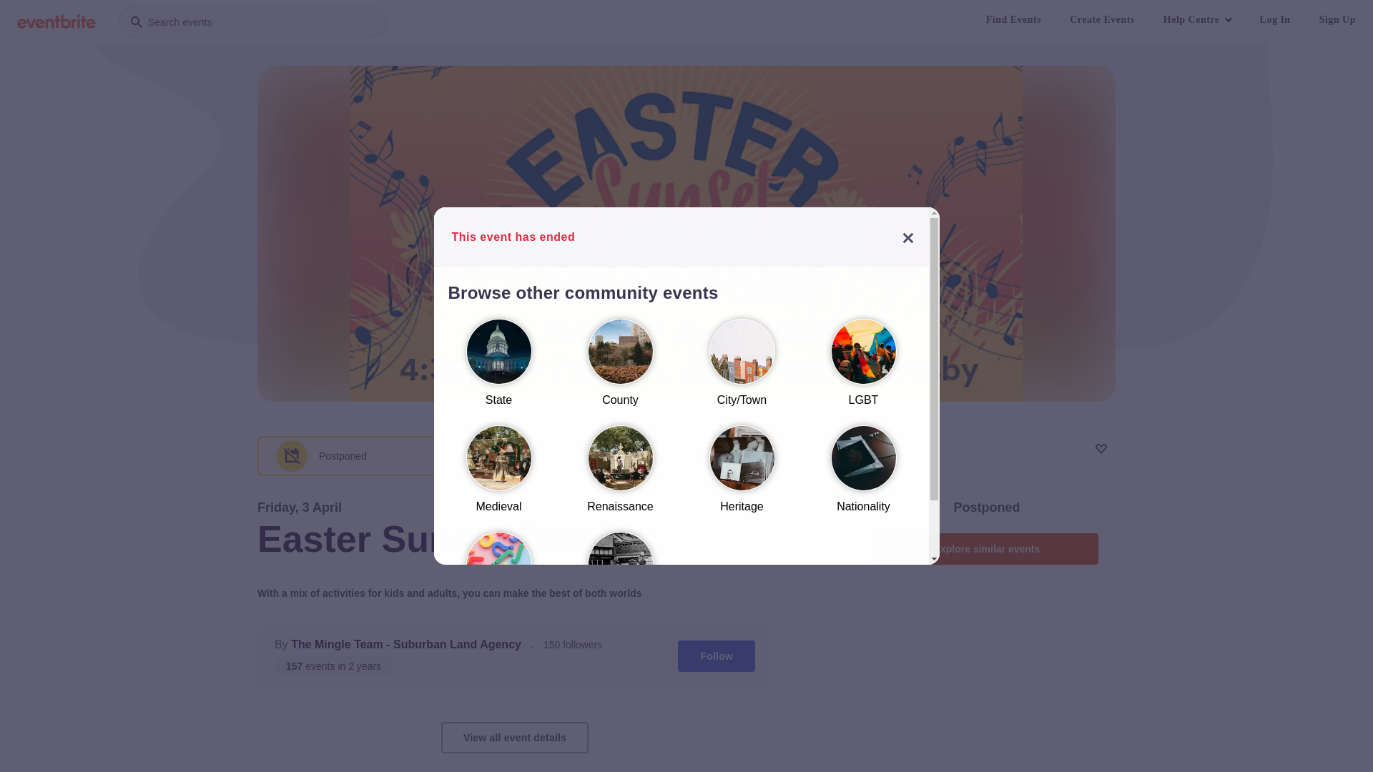 This screenshot has height=772, width=1373. Describe the element at coordinates (620, 369) in the screenshot. I see `County` at that location.